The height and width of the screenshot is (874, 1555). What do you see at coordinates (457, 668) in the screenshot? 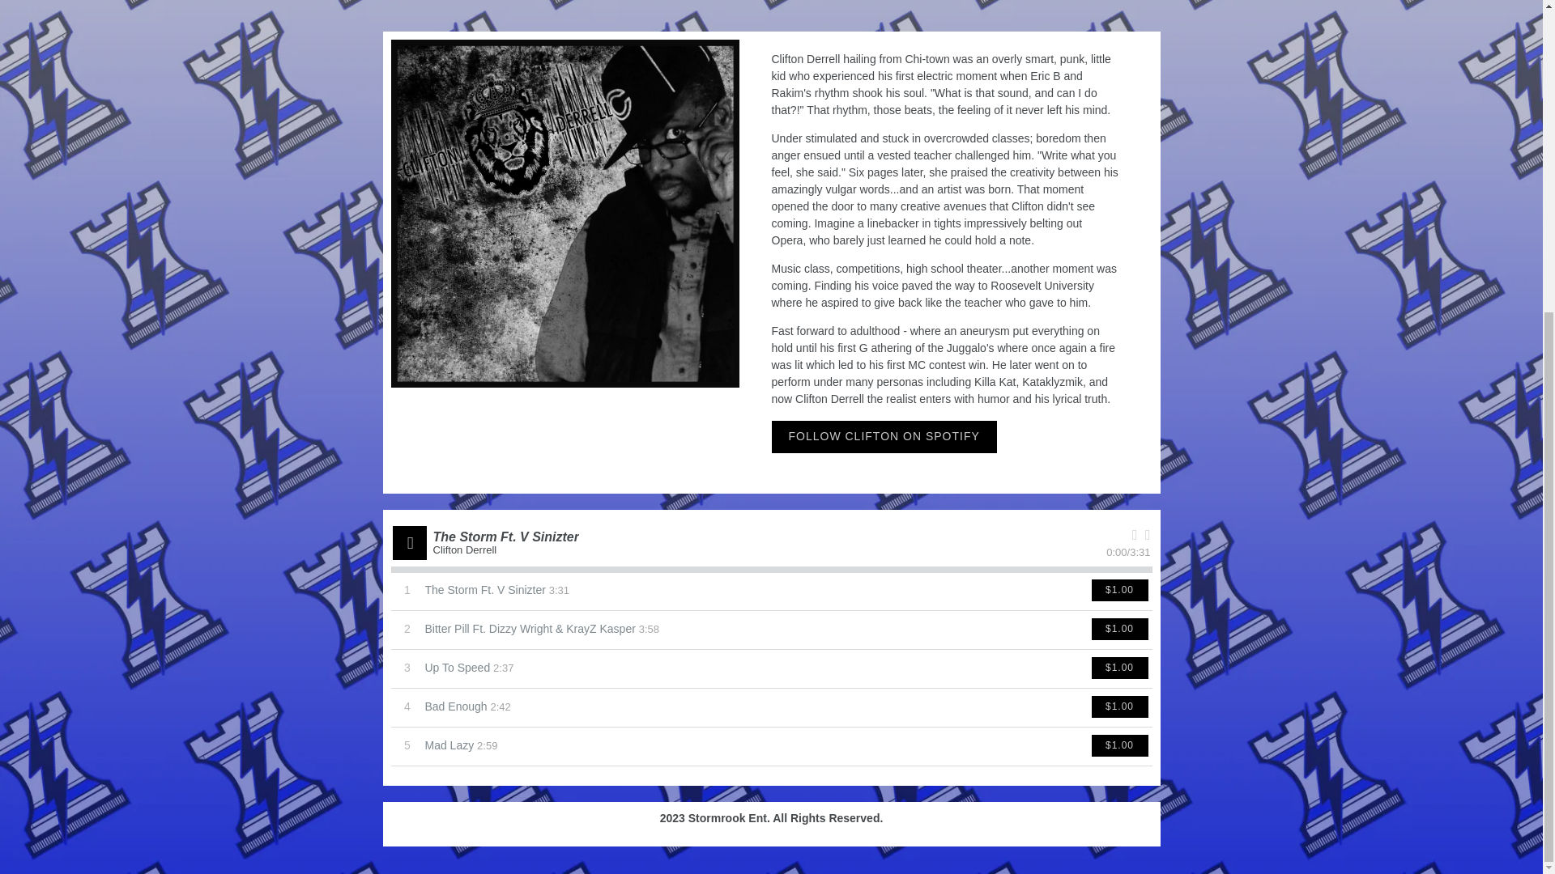
I see `Up To Speed` at bounding box center [457, 668].